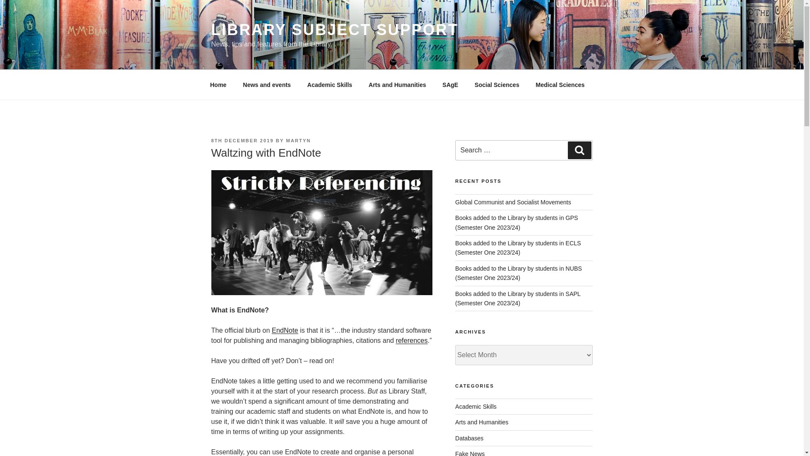 This screenshot has width=810, height=456. Describe the element at coordinates (267, 84) in the screenshot. I see `News and events` at that location.